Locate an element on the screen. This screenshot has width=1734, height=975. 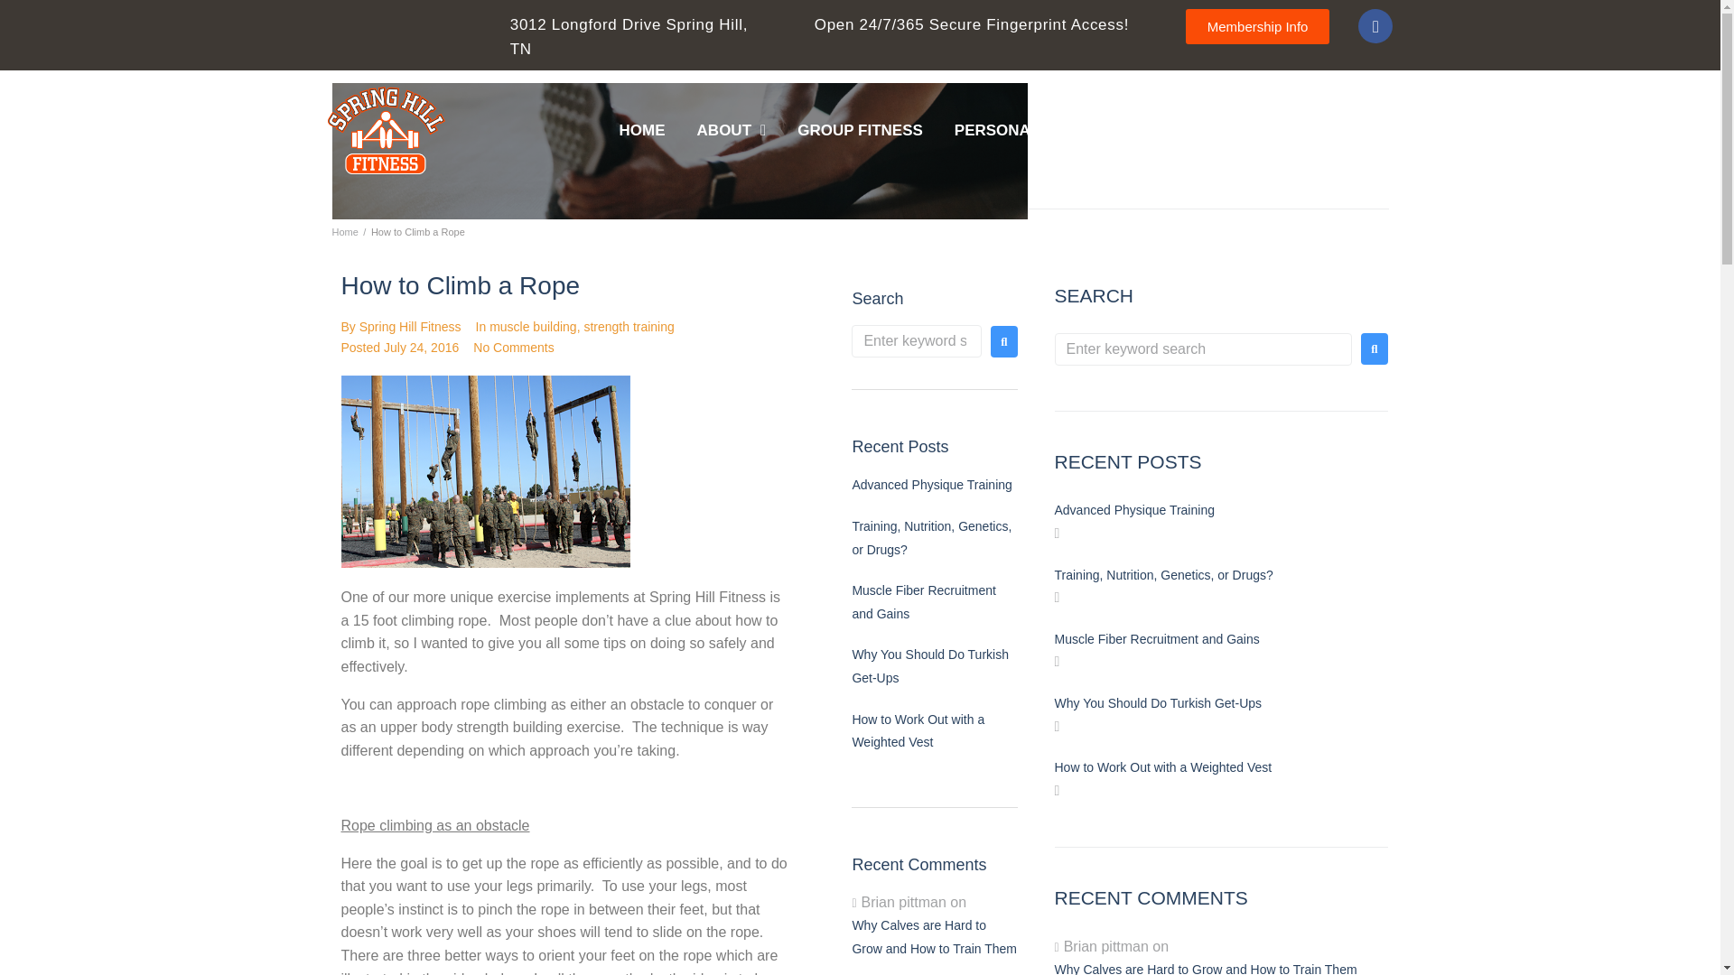
Membership Info is located at coordinates (1257, 25).